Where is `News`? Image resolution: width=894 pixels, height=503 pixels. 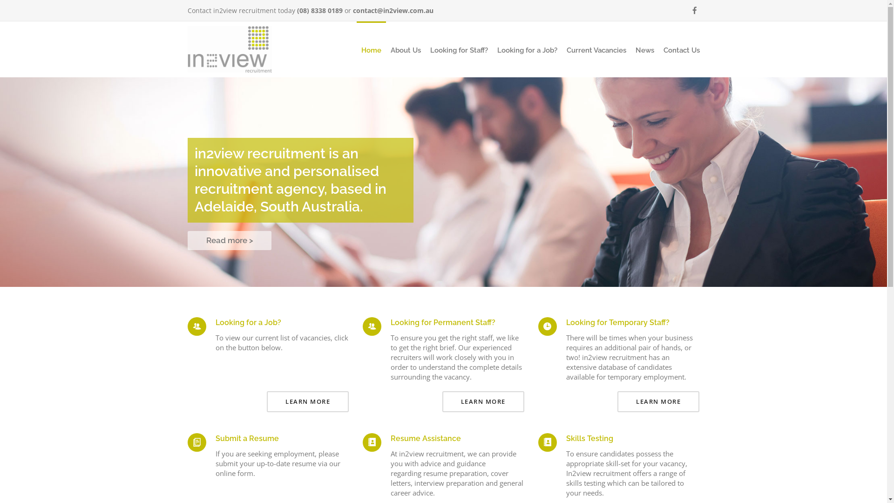 News is located at coordinates (644, 50).